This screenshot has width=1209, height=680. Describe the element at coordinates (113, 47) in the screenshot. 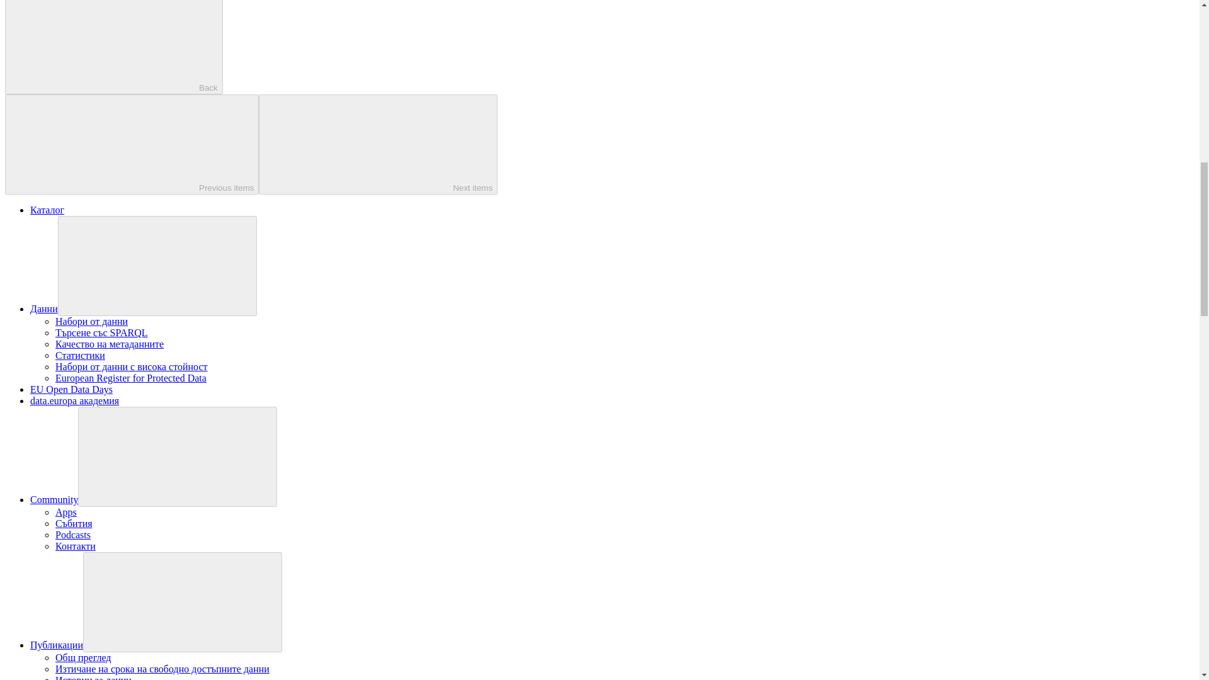

I see `Back` at that location.